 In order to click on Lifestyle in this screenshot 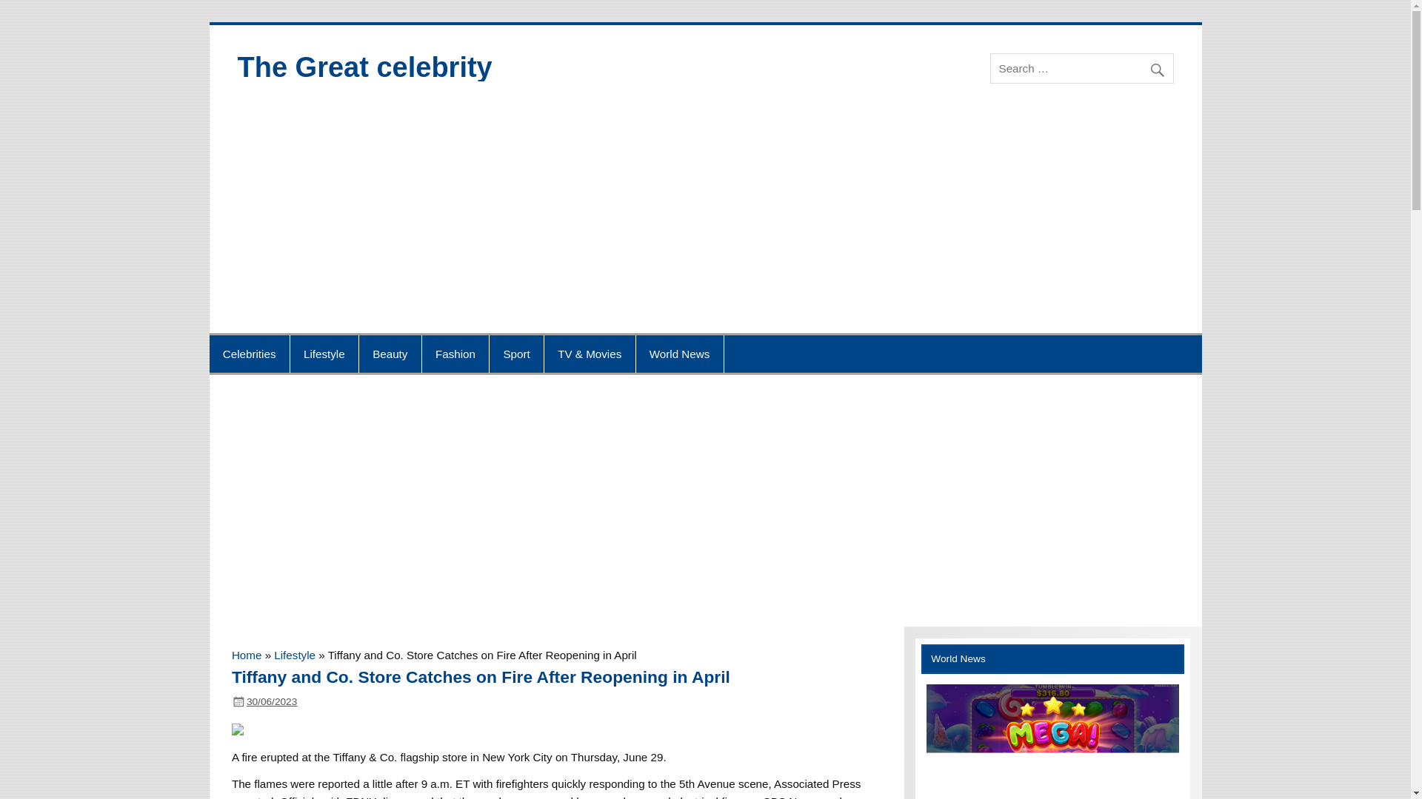, I will do `click(324, 354)`.